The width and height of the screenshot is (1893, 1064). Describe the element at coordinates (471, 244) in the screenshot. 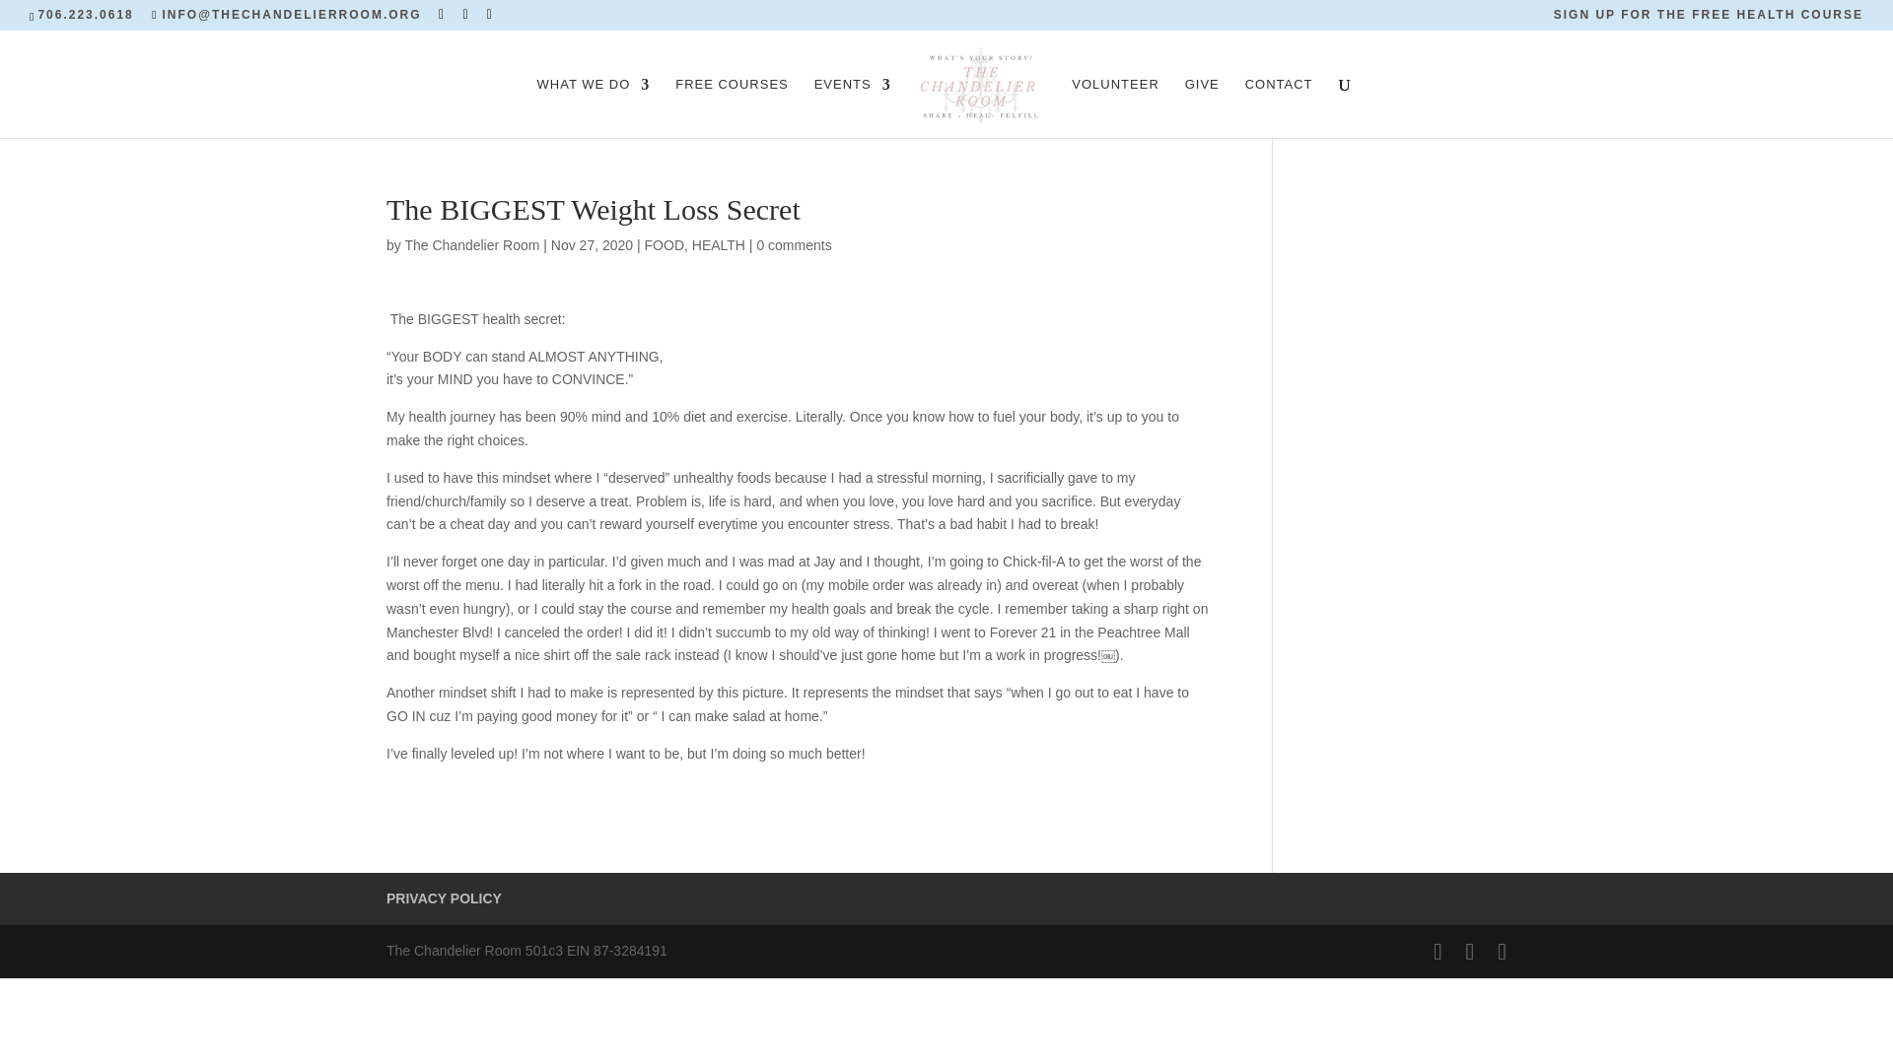

I see `The Chandelier Room` at that location.